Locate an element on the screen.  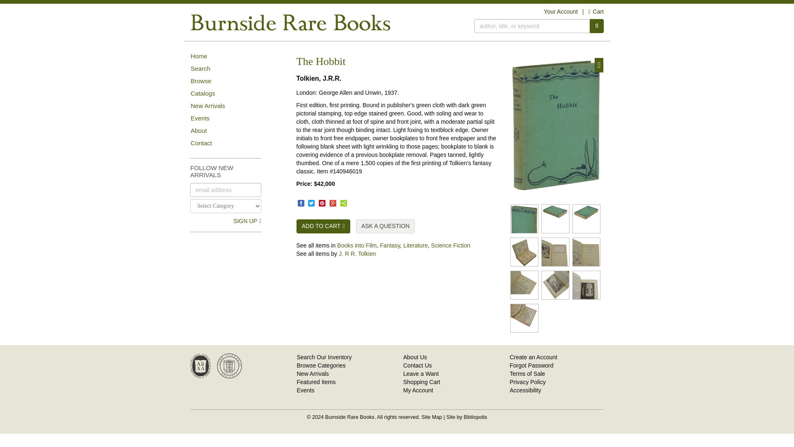
Your Account is located at coordinates (561, 12).